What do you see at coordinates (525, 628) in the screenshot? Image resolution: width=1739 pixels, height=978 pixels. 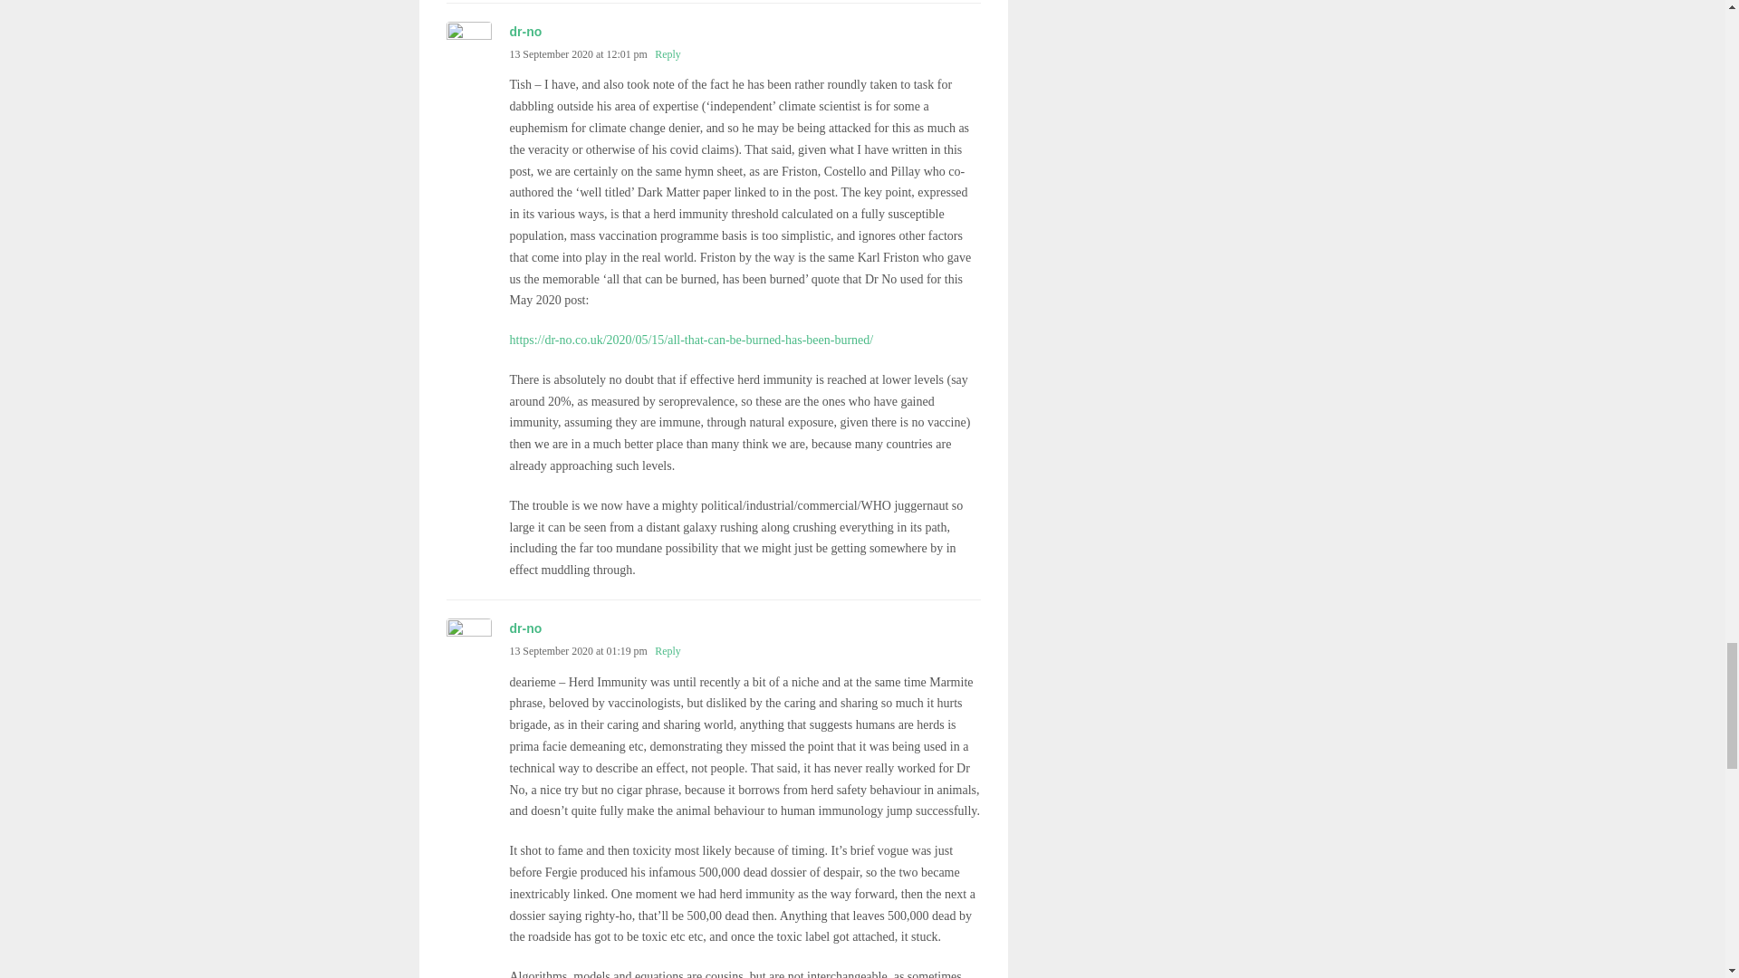 I see `dr-no` at bounding box center [525, 628].